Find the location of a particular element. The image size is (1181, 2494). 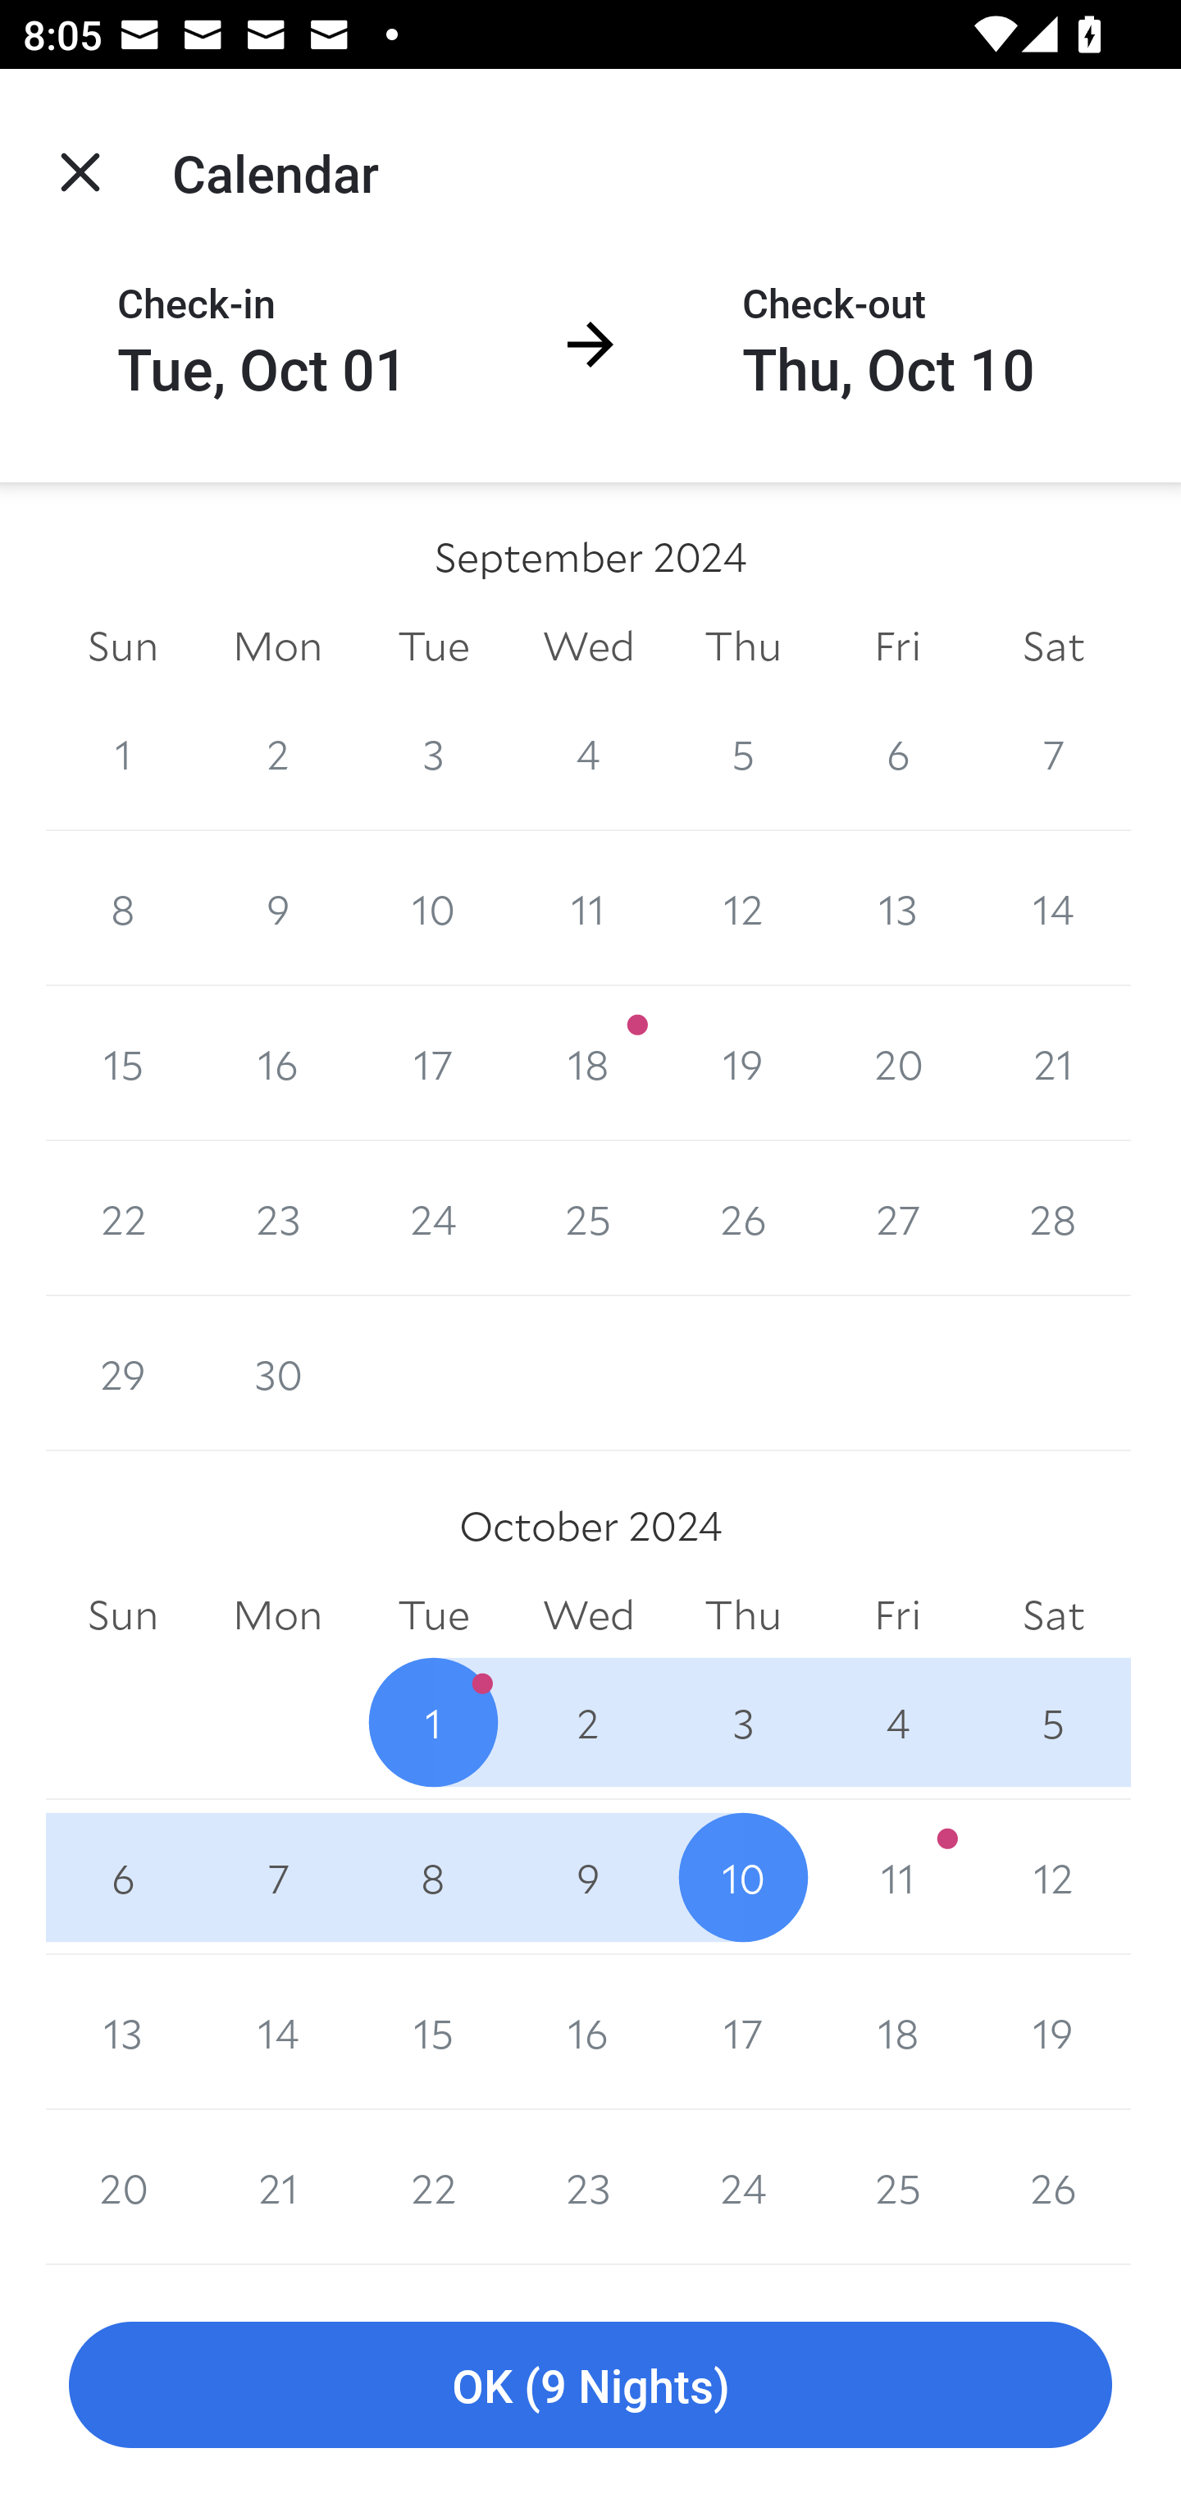

12 12 October 2024 is located at coordinates (1053, 1877).